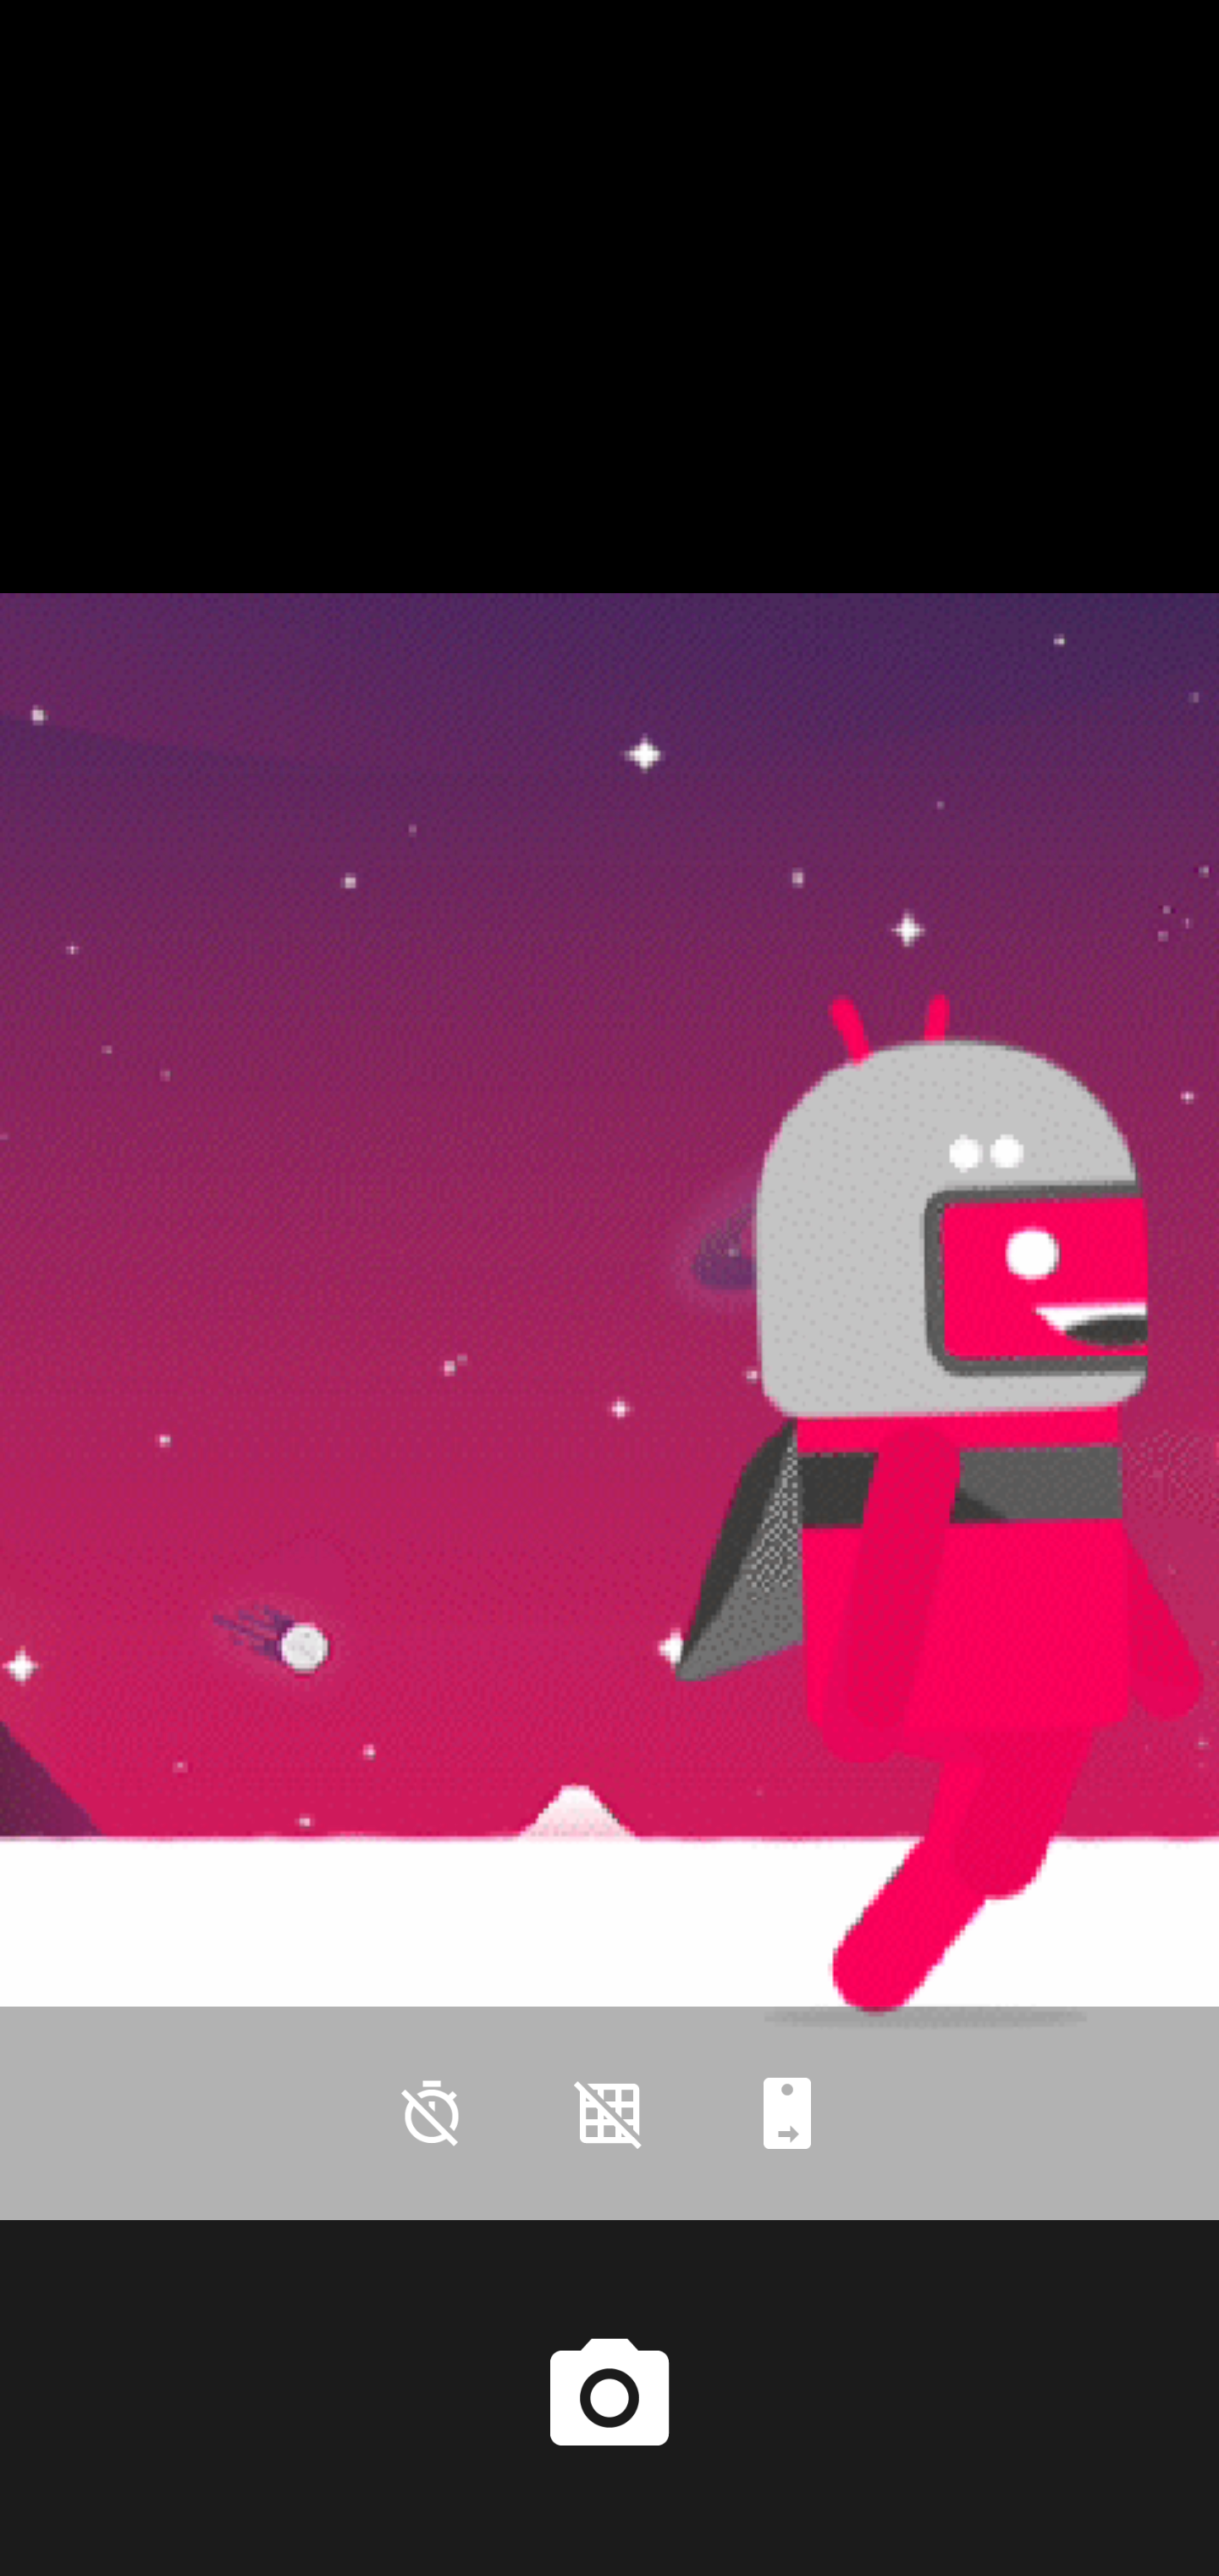  I want to click on Shutter, so click(609, 2398).